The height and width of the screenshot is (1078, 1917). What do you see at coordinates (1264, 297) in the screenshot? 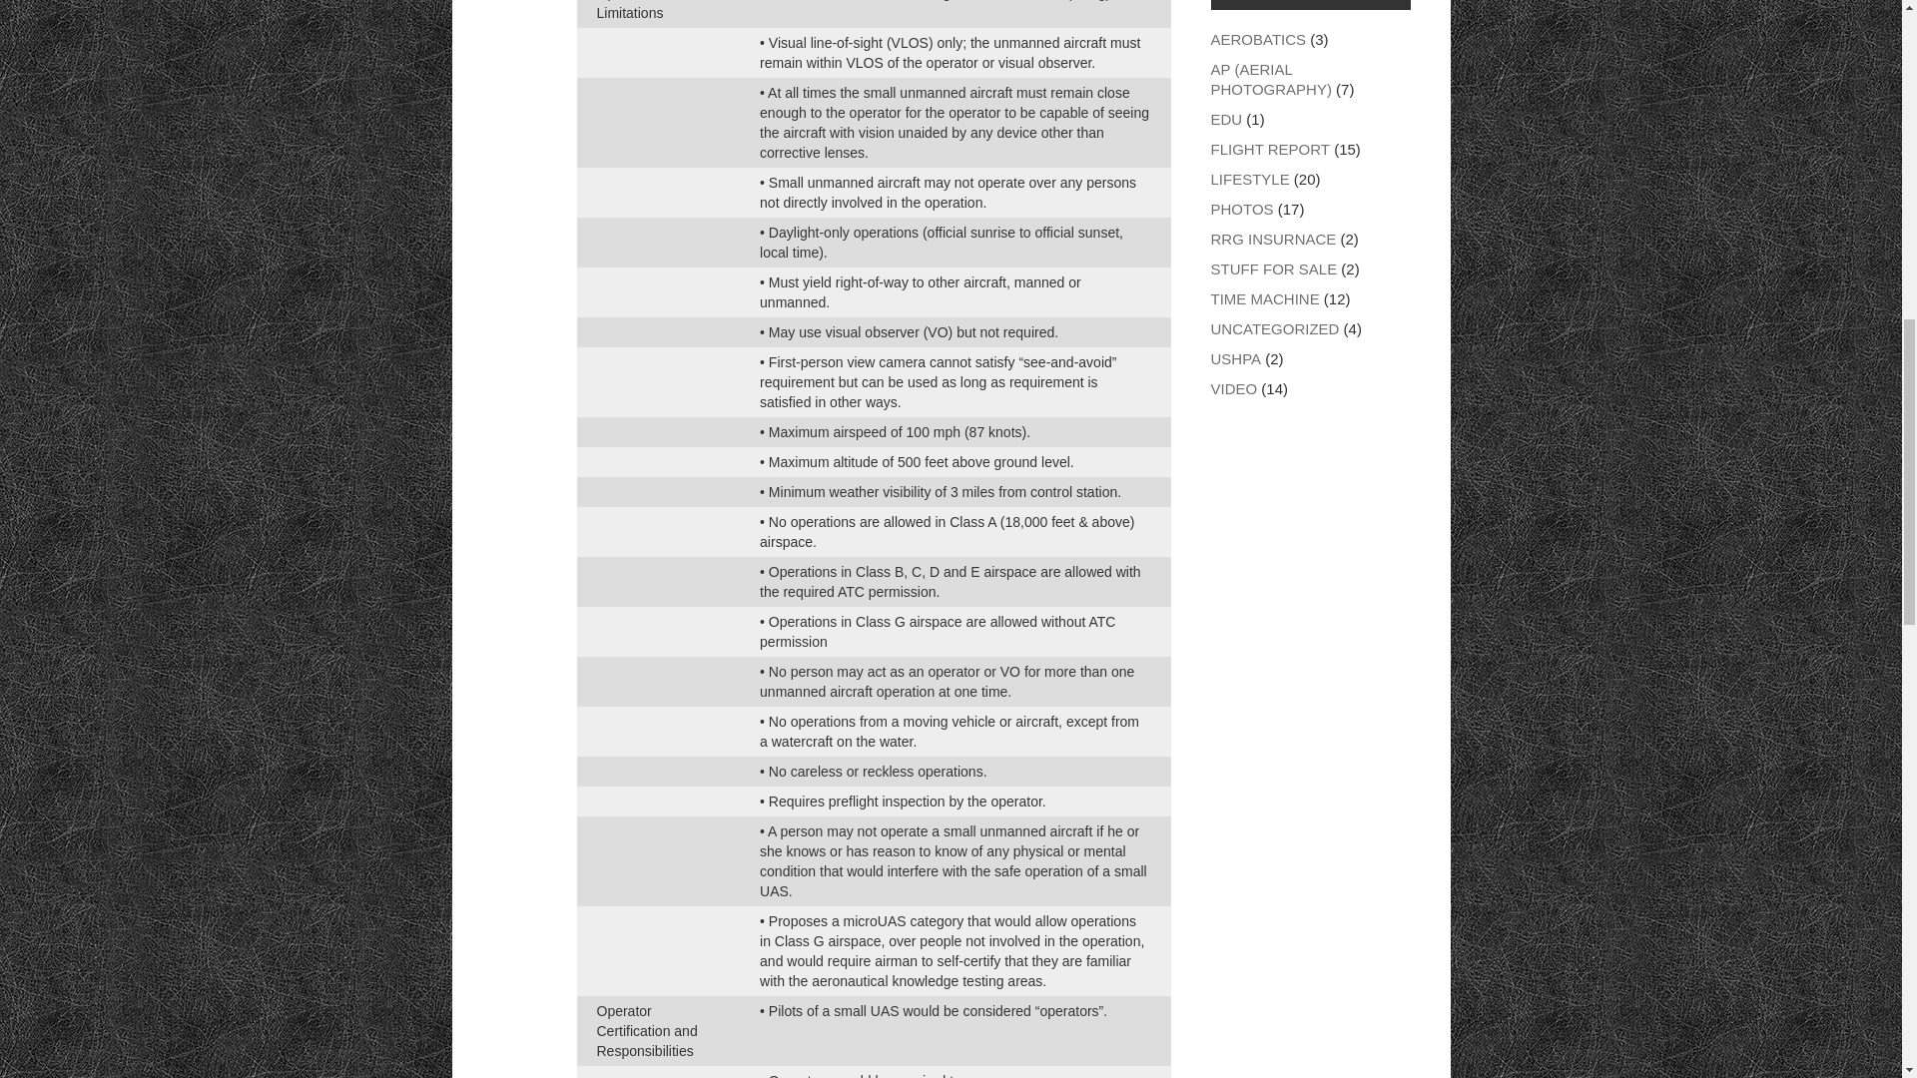
I see `TIME MACHINE` at bounding box center [1264, 297].